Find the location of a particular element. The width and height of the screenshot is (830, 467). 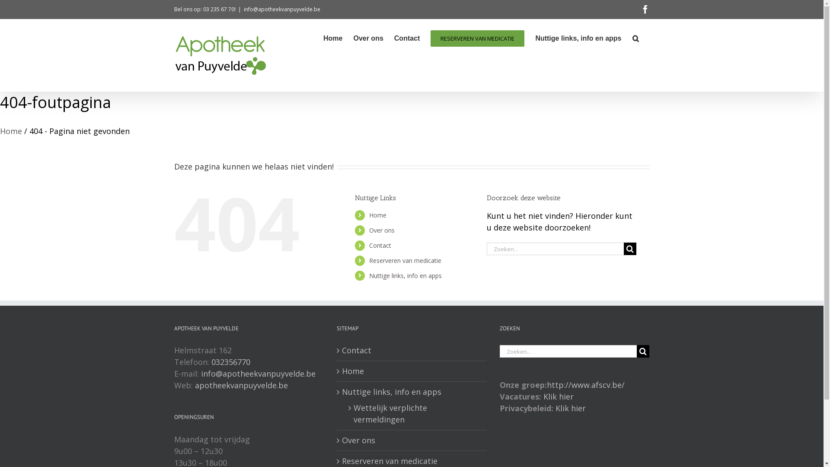

info@apotheekvanpuyvelde.be is located at coordinates (282, 10).